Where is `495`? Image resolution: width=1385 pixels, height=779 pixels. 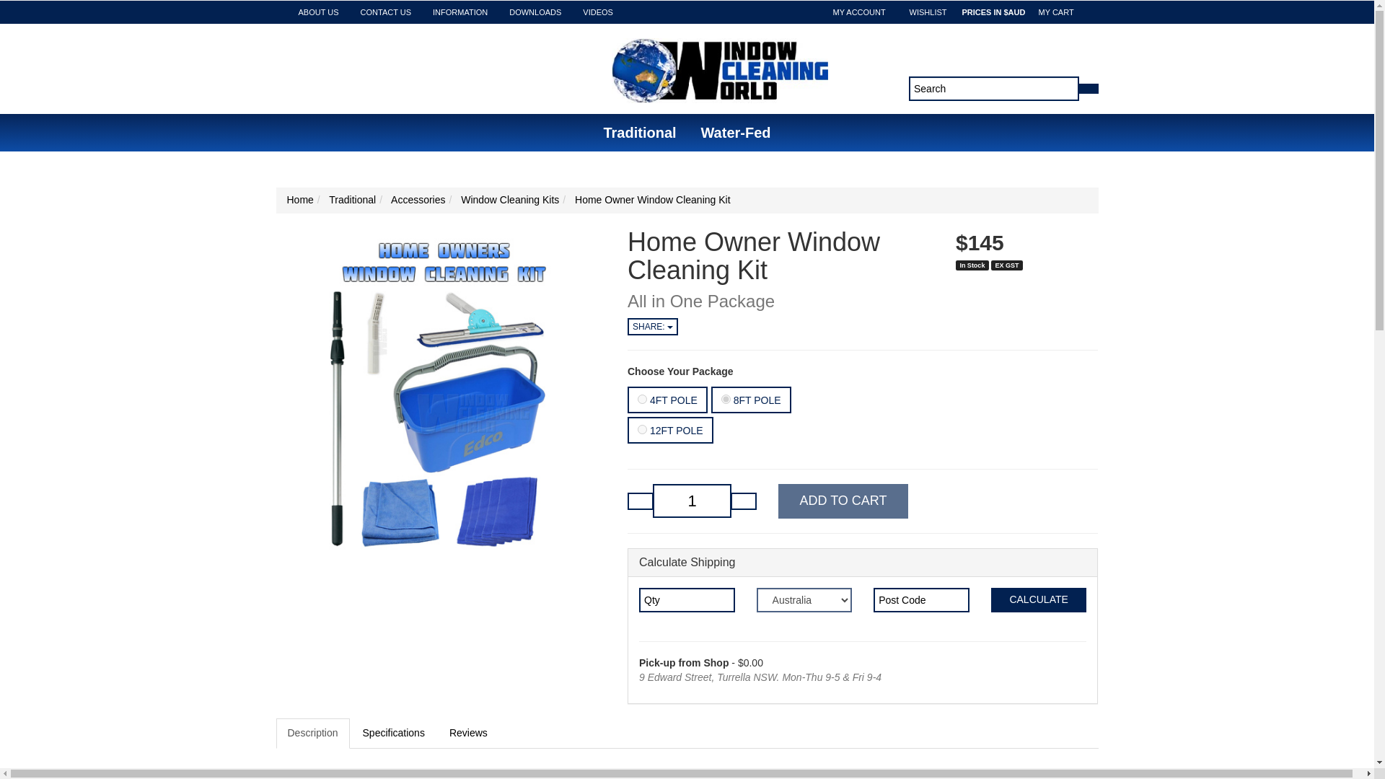
495 is located at coordinates (642, 399).